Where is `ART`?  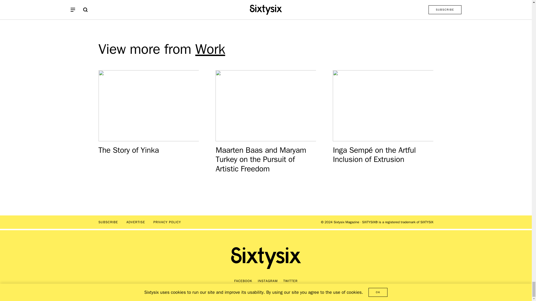
ART is located at coordinates (185, 5).